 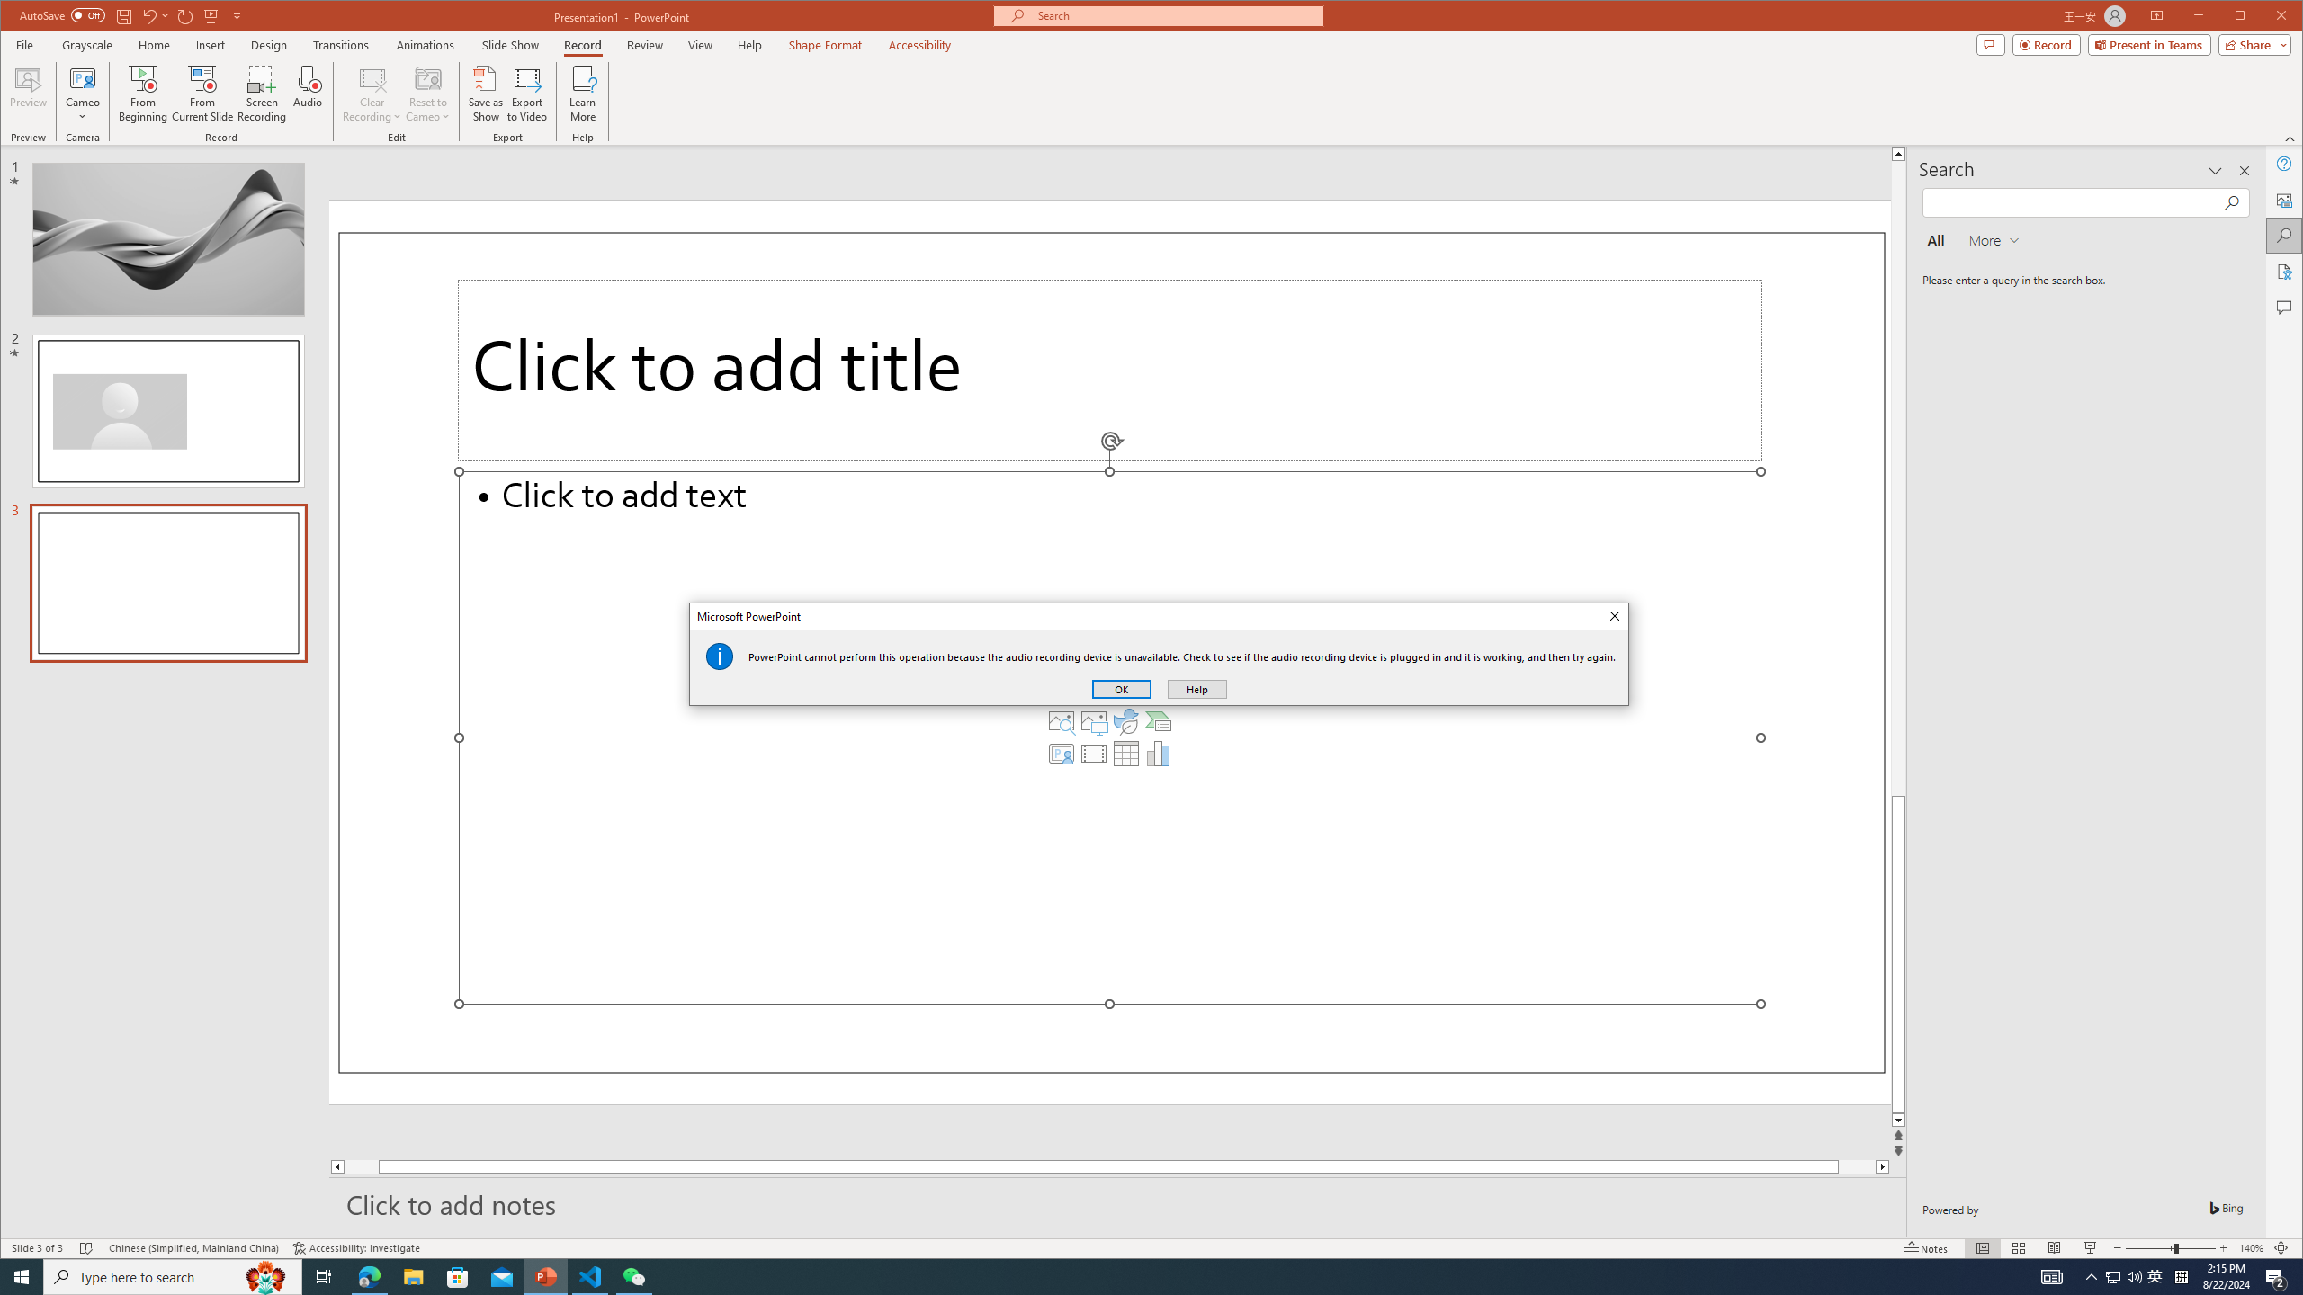 What do you see at coordinates (202, 94) in the screenshot?
I see `From Current Slide...` at bounding box center [202, 94].